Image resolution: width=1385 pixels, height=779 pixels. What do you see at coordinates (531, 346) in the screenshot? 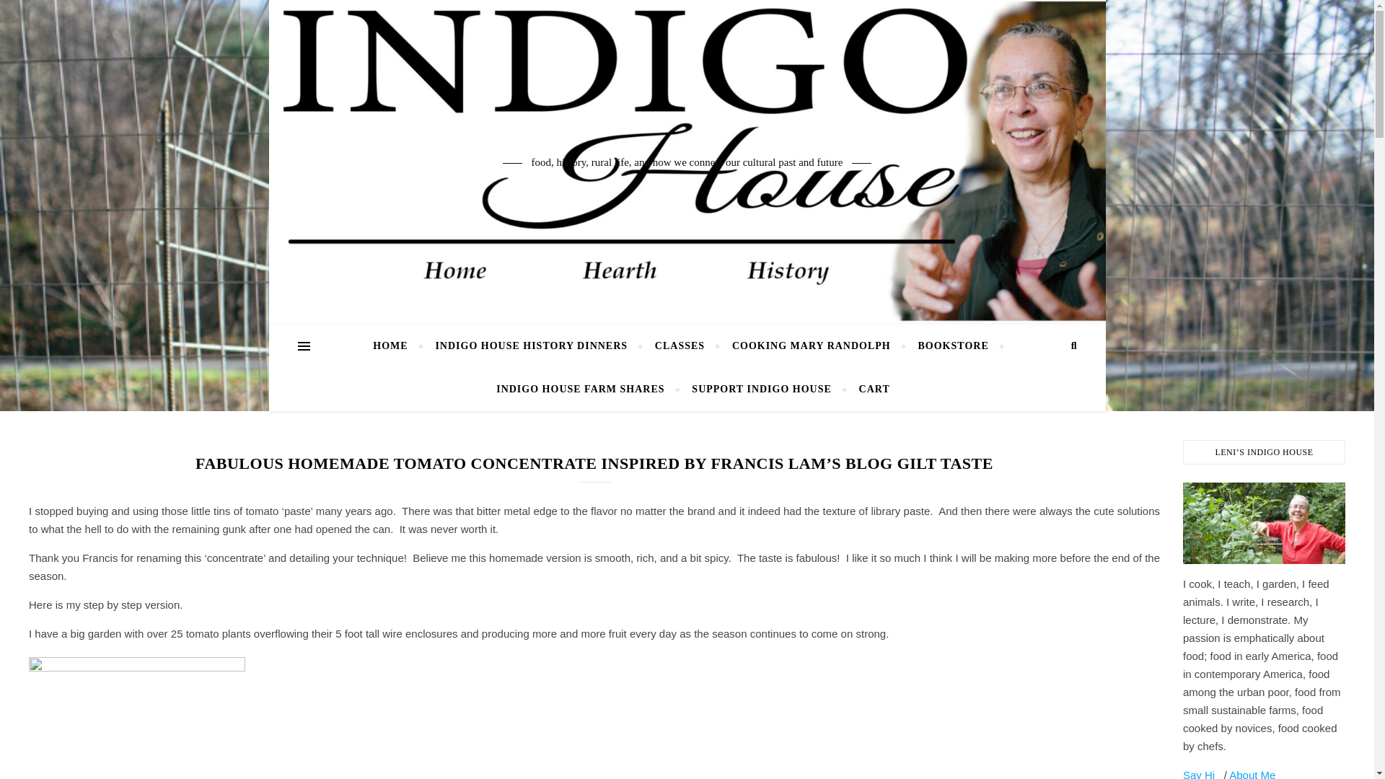
I see `INDIGO HOUSE HISTORY DINNERS` at bounding box center [531, 346].